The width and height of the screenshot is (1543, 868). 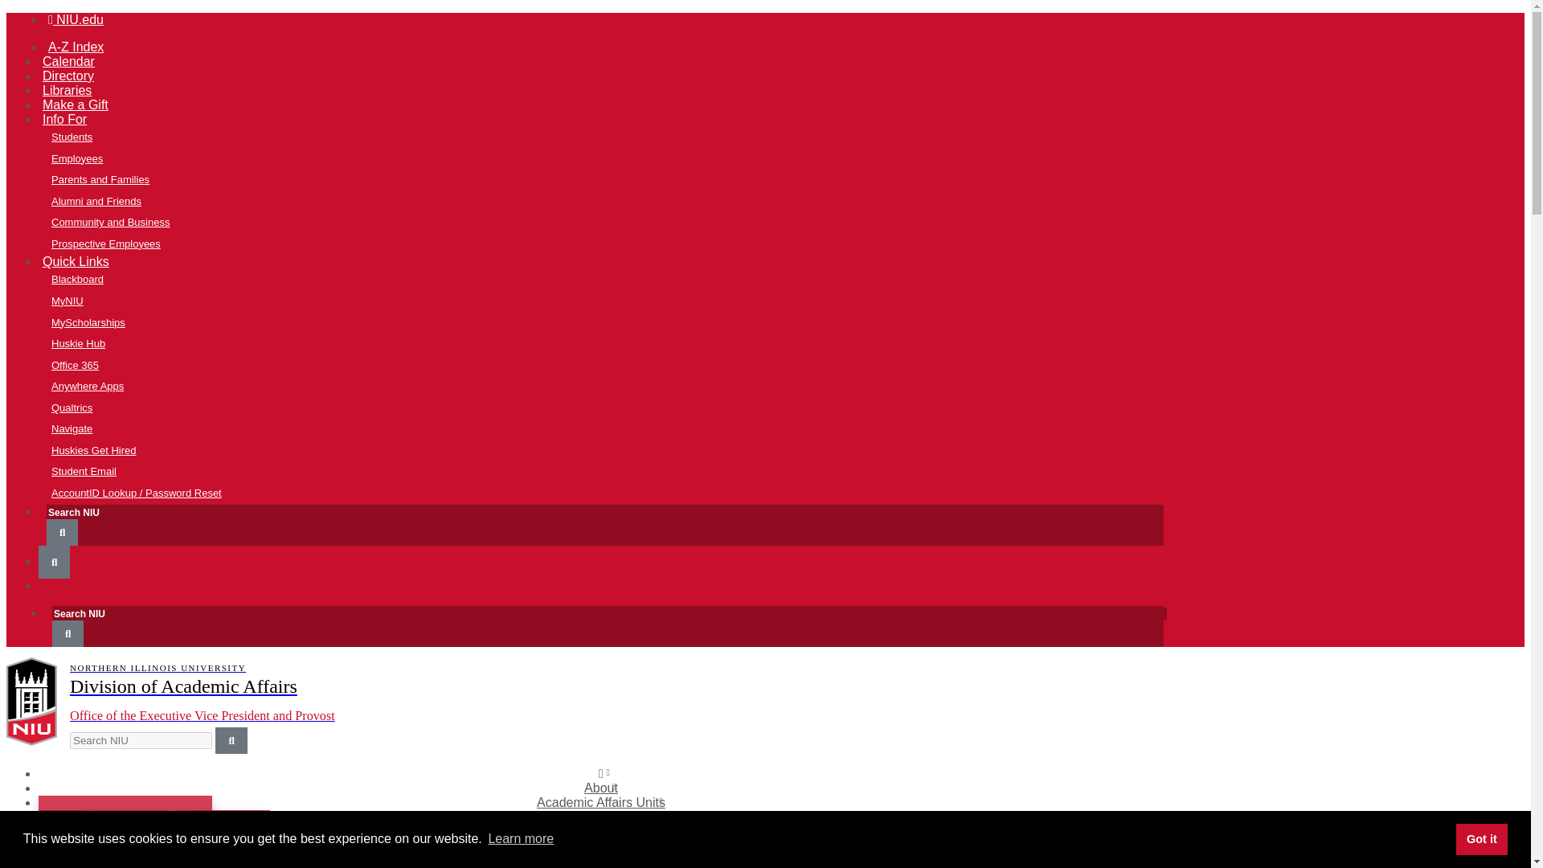 I want to click on Contact Us, so click(x=138, y=857).